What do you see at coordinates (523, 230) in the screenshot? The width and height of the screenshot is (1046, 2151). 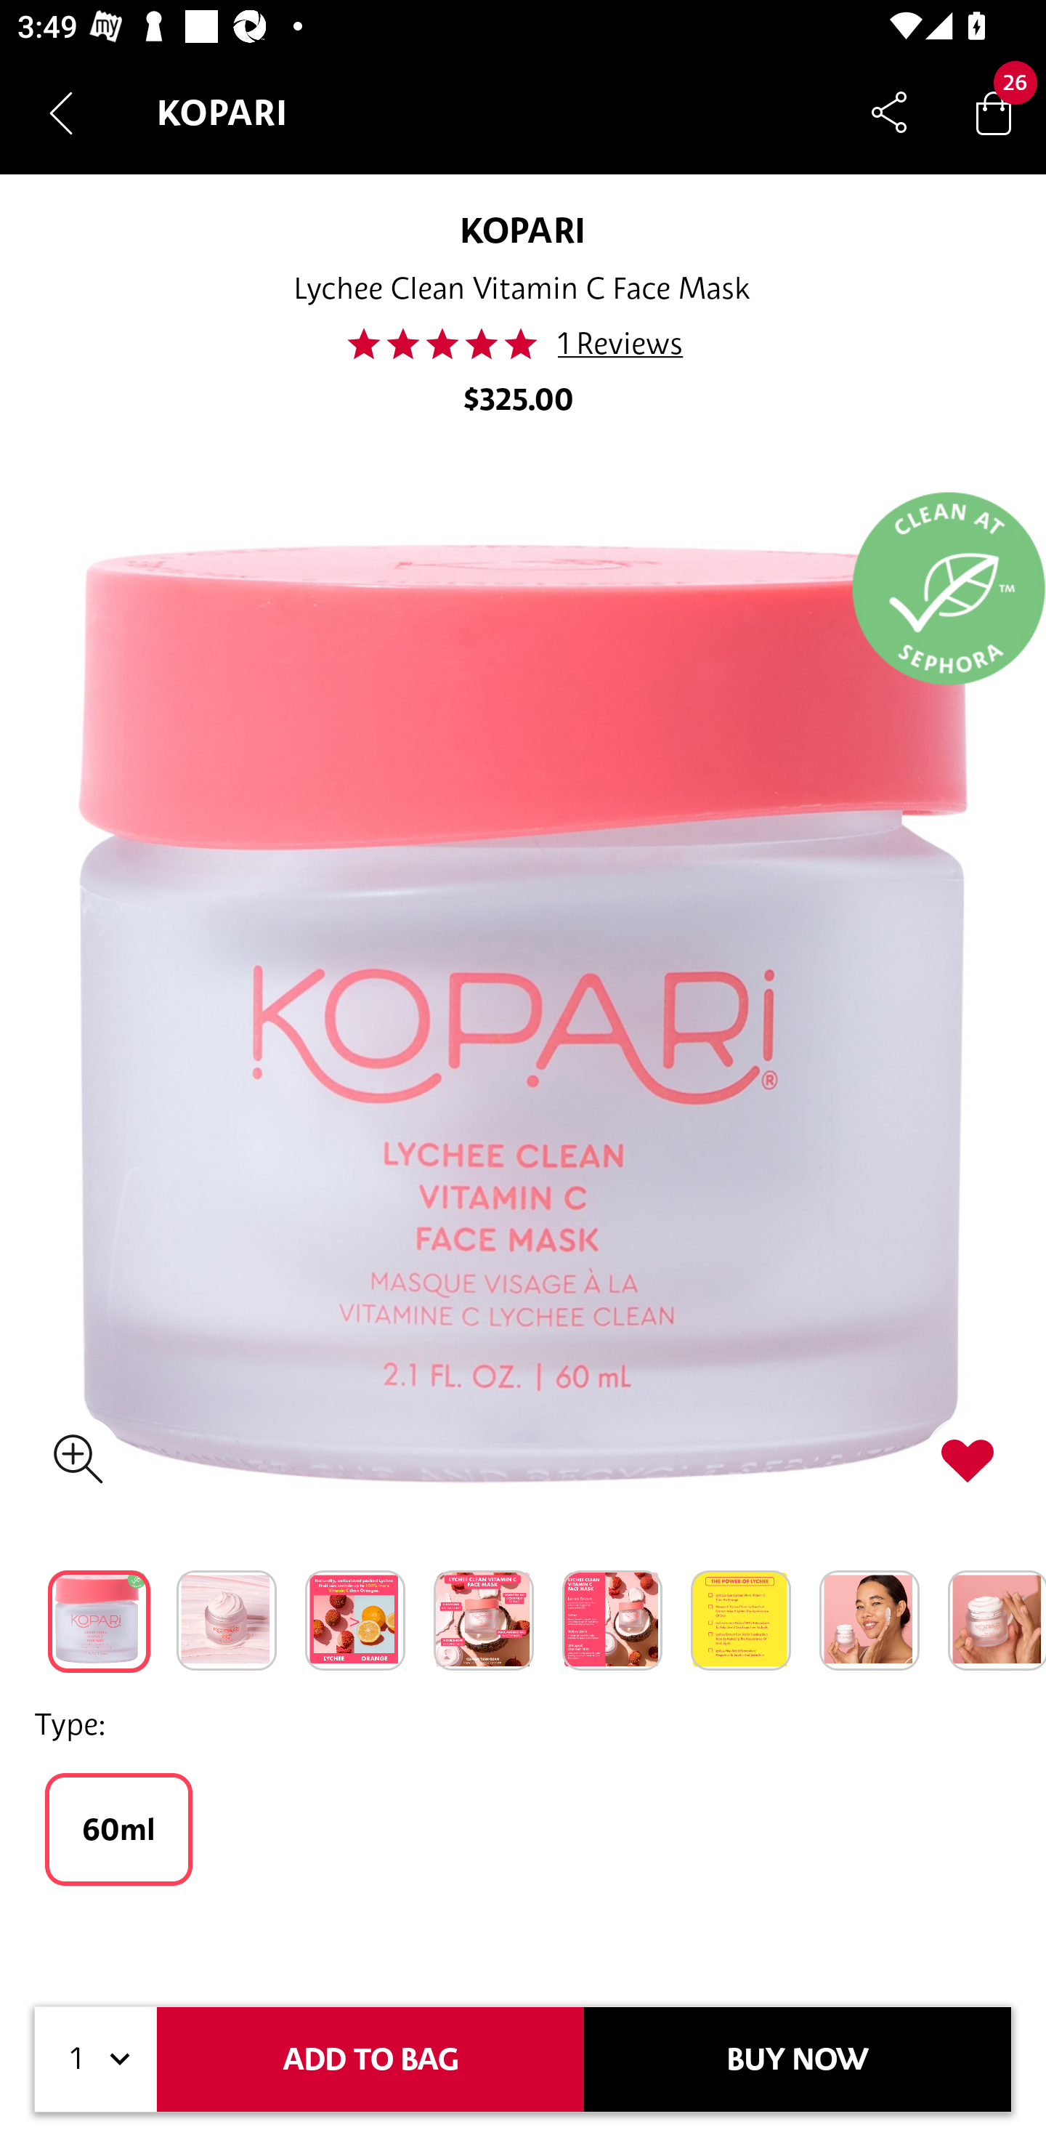 I see `KOPARI` at bounding box center [523, 230].